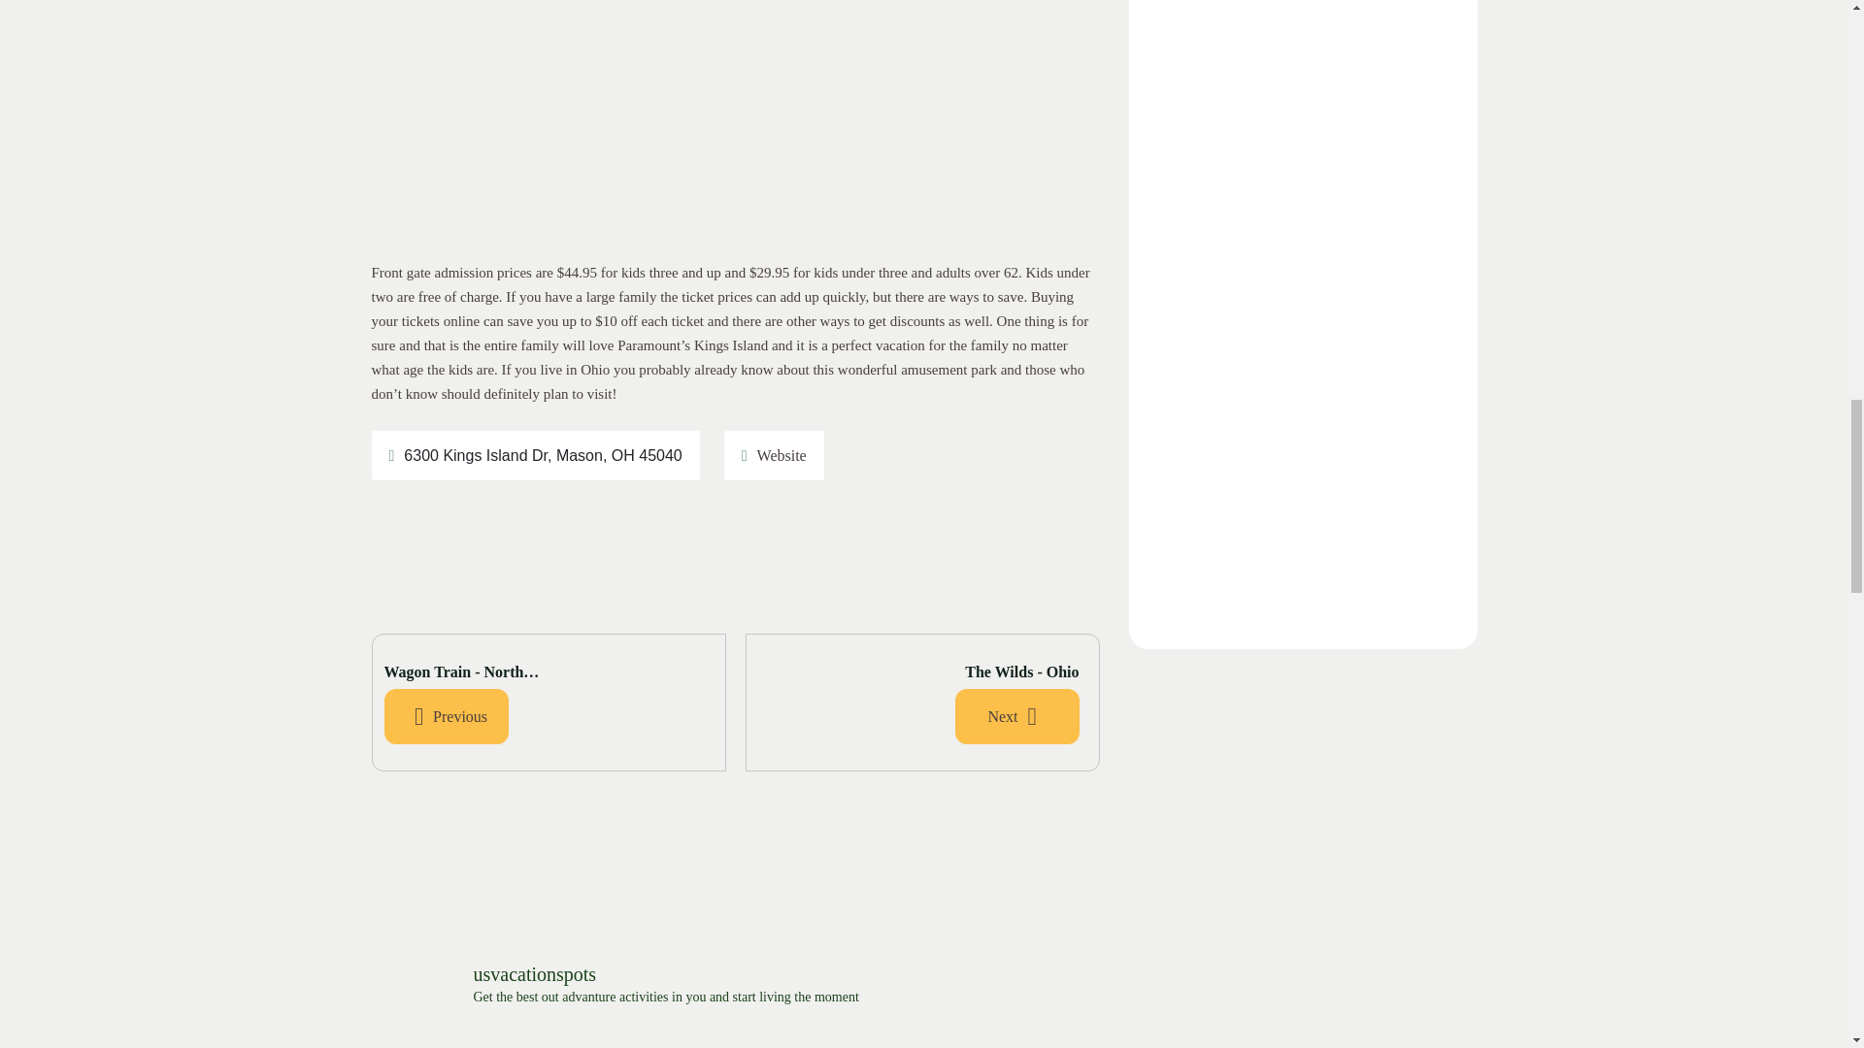 The height and width of the screenshot is (1048, 1864). I want to click on YouTube video player, so click(1303, 491).